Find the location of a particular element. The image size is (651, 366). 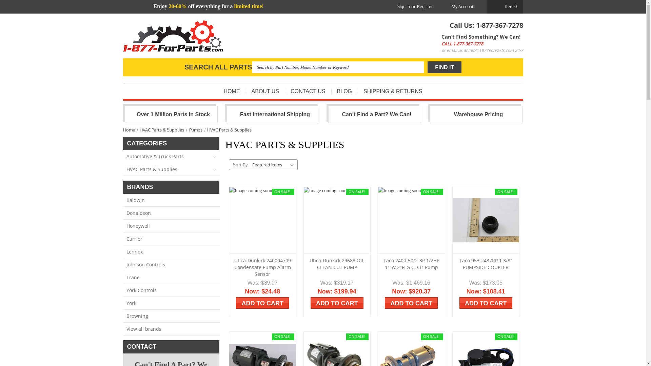

Utica-Dunkirk 29688 OIL CLEAN CUT PUMP is located at coordinates (337, 264).